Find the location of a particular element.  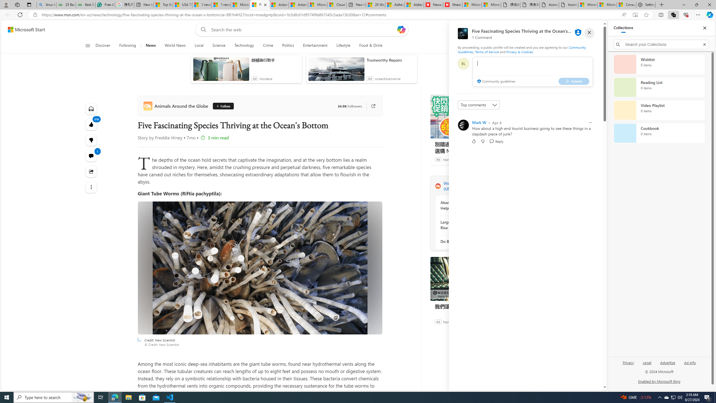

Like is located at coordinates (474, 141).